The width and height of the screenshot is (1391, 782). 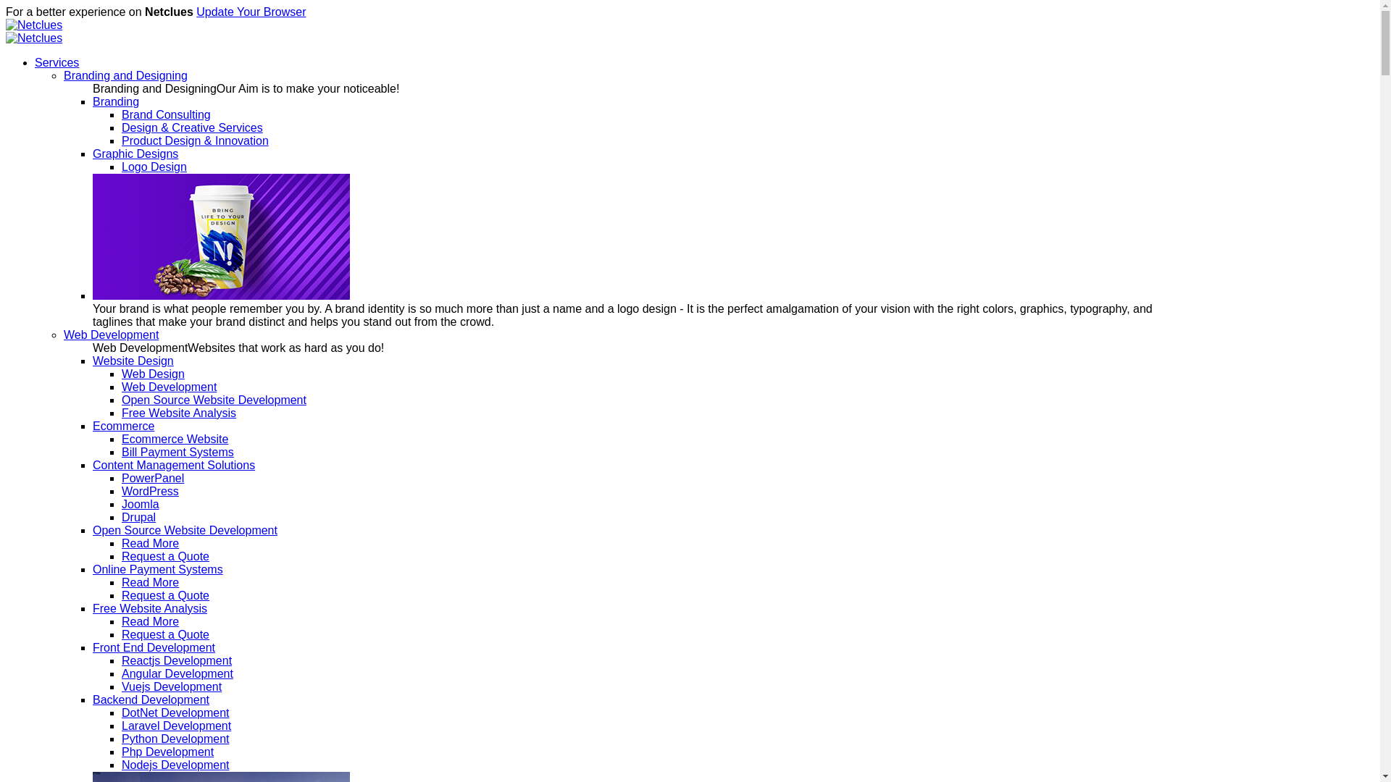 What do you see at coordinates (116, 101) in the screenshot?
I see `Branding` at bounding box center [116, 101].